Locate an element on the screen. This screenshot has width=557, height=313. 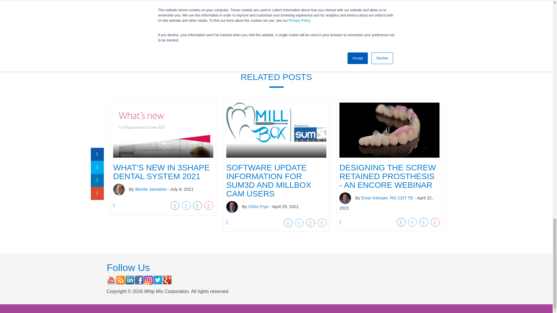
Privacy Policy is located at coordinates (136, 18).